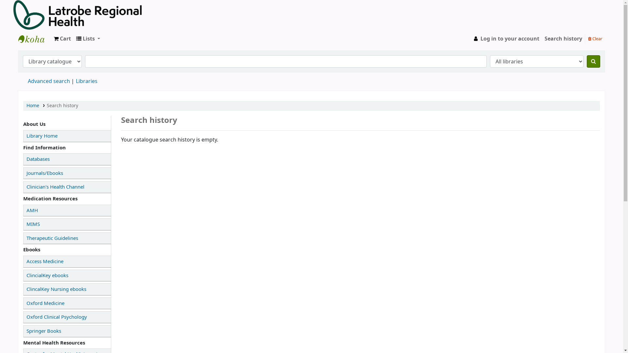 This screenshot has height=353, width=628. What do you see at coordinates (87, 81) in the screenshot?
I see `Libraries` at bounding box center [87, 81].